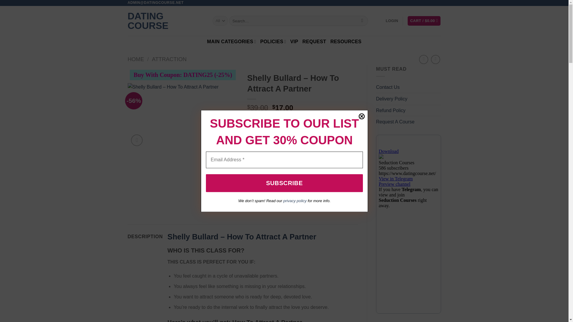  Describe the element at coordinates (362, 21) in the screenshot. I see `Search` at that location.